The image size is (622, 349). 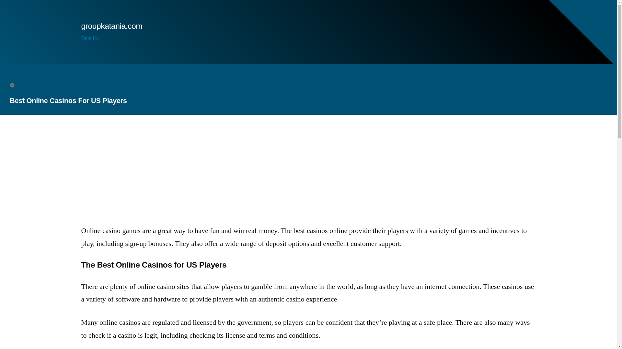 What do you see at coordinates (89, 38) in the screenshot?
I see `Data Hk` at bounding box center [89, 38].